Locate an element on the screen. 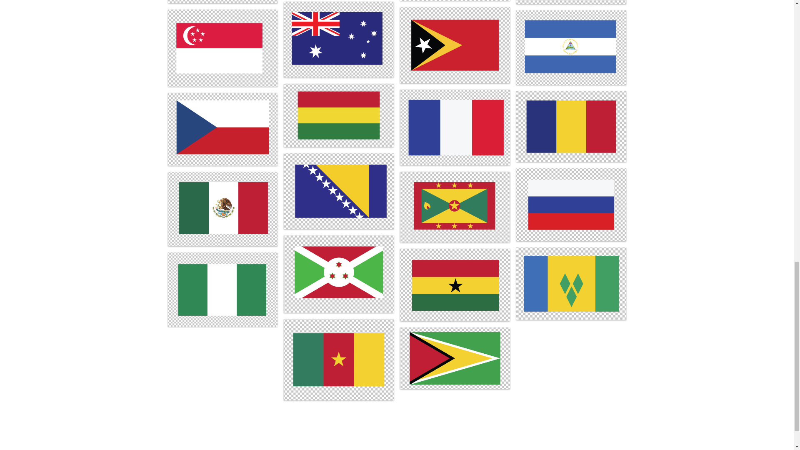  Flag of Australia PNG Image is located at coordinates (338, 39).